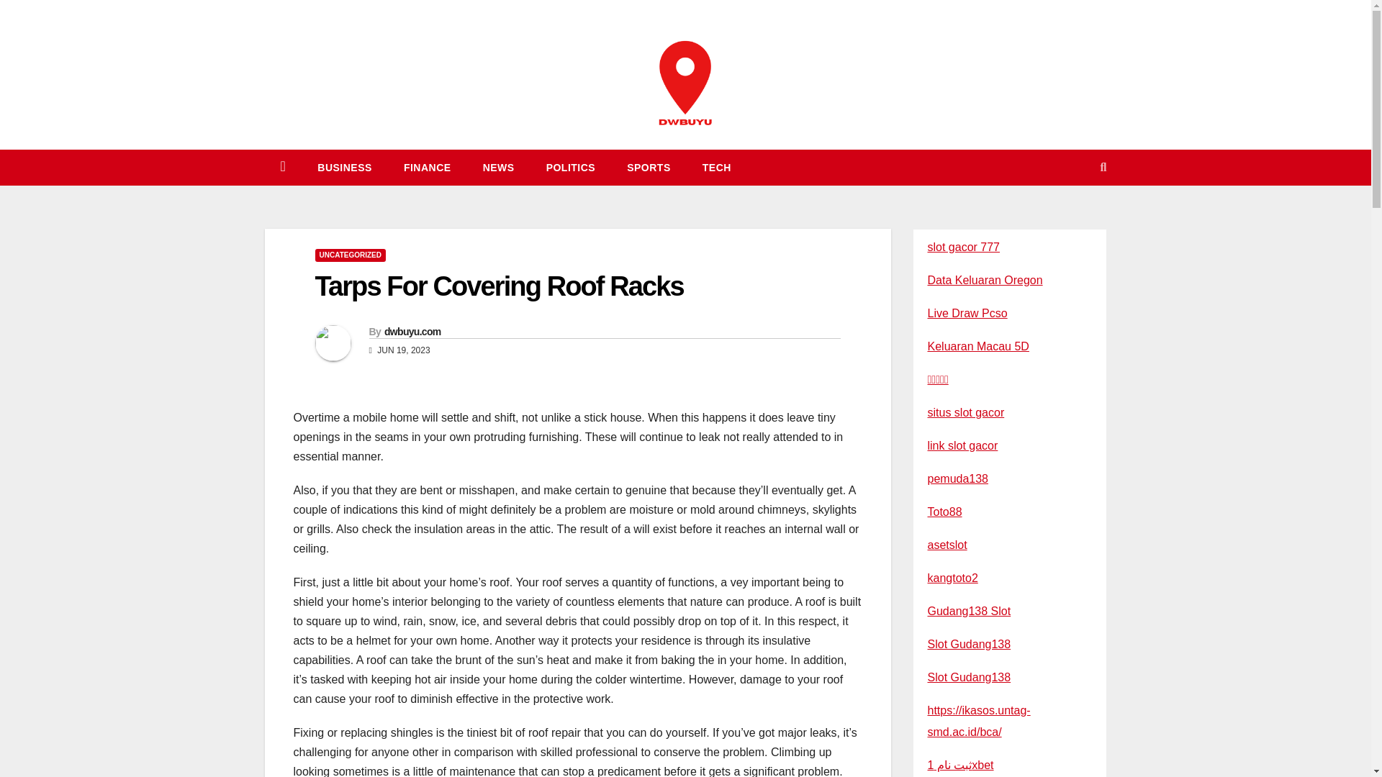 The image size is (1382, 777). I want to click on Tech, so click(717, 168).